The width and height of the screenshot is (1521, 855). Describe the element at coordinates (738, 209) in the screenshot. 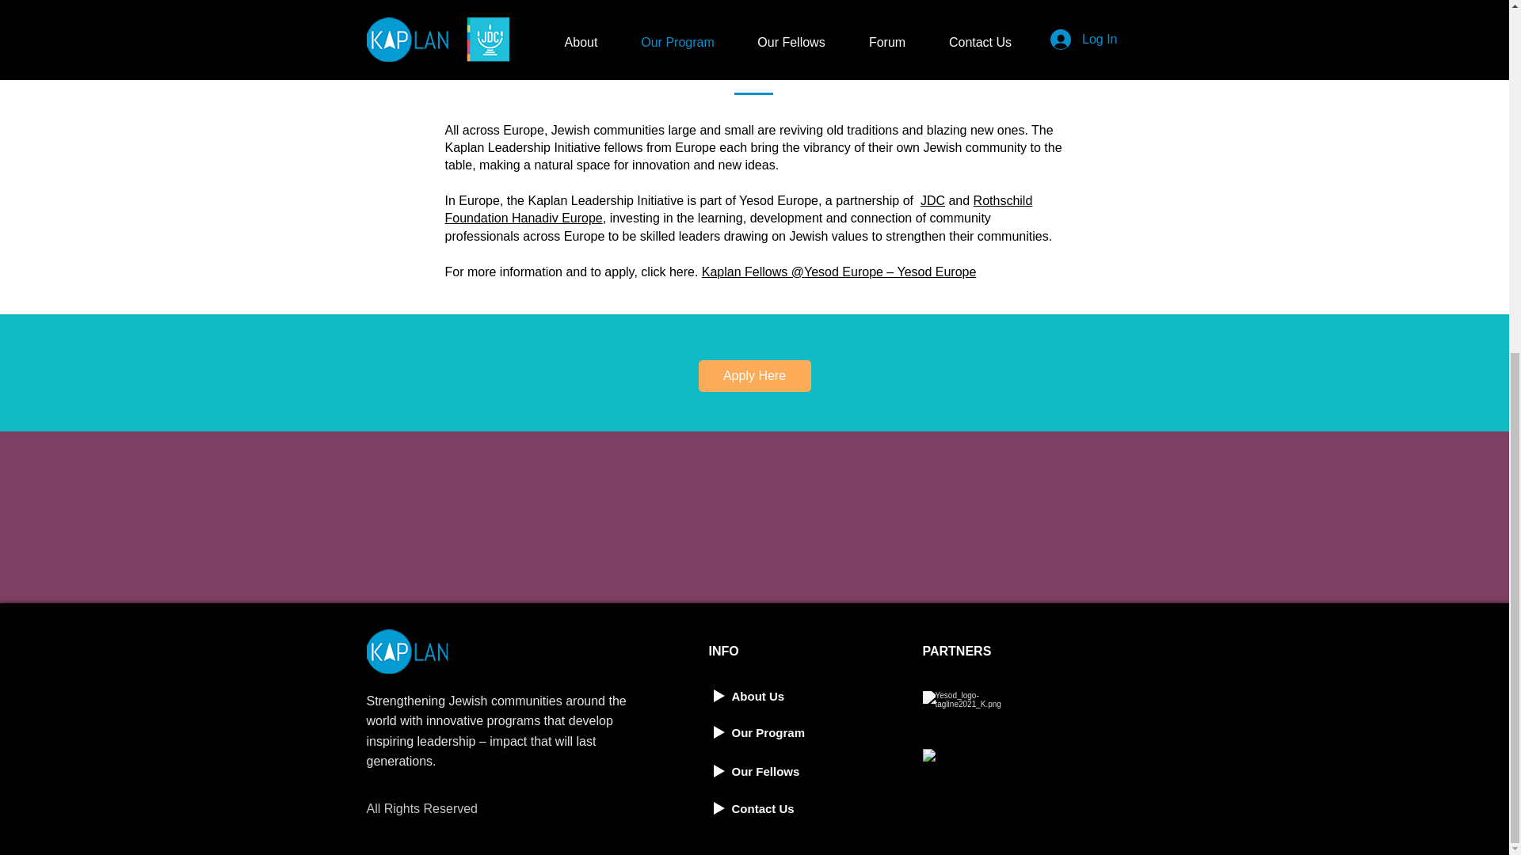

I see `Rothschild Foundation Hanadiv Europe` at that location.